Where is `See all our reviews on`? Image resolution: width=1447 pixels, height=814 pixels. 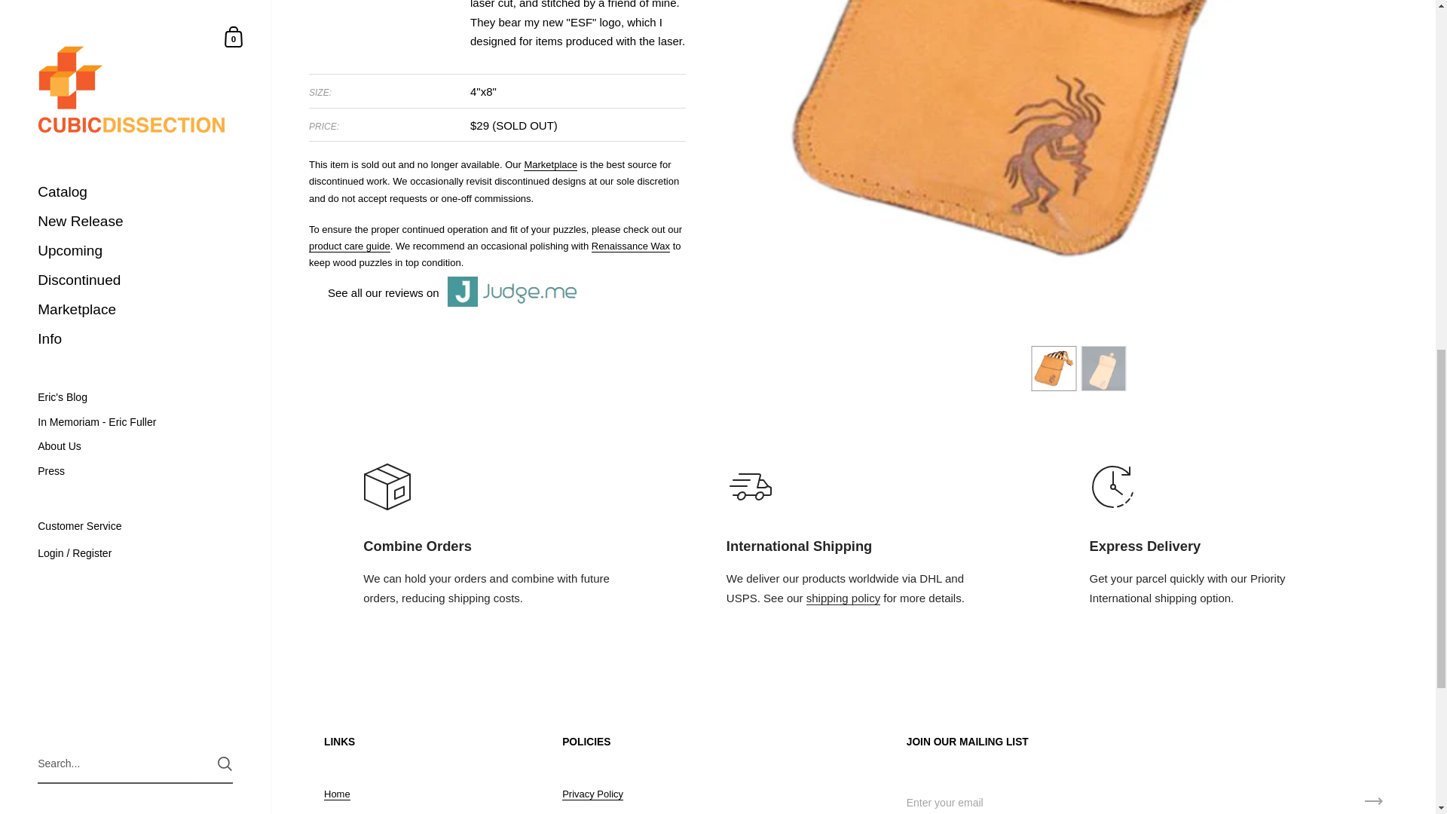 See all our reviews on is located at coordinates (445, 291).